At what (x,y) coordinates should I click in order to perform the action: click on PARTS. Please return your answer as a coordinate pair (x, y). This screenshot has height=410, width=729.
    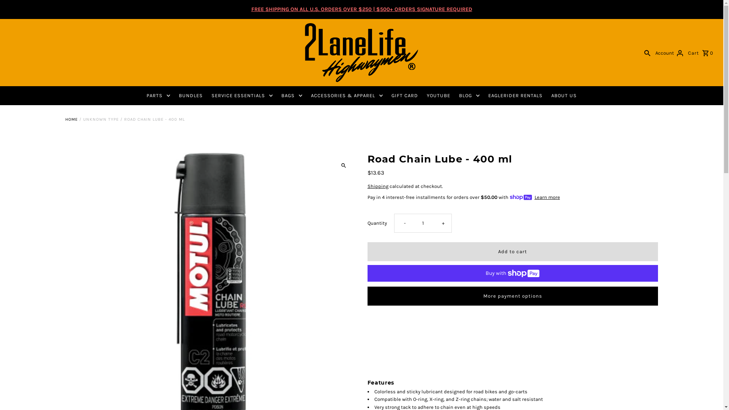
    Looking at the image, I should click on (158, 96).